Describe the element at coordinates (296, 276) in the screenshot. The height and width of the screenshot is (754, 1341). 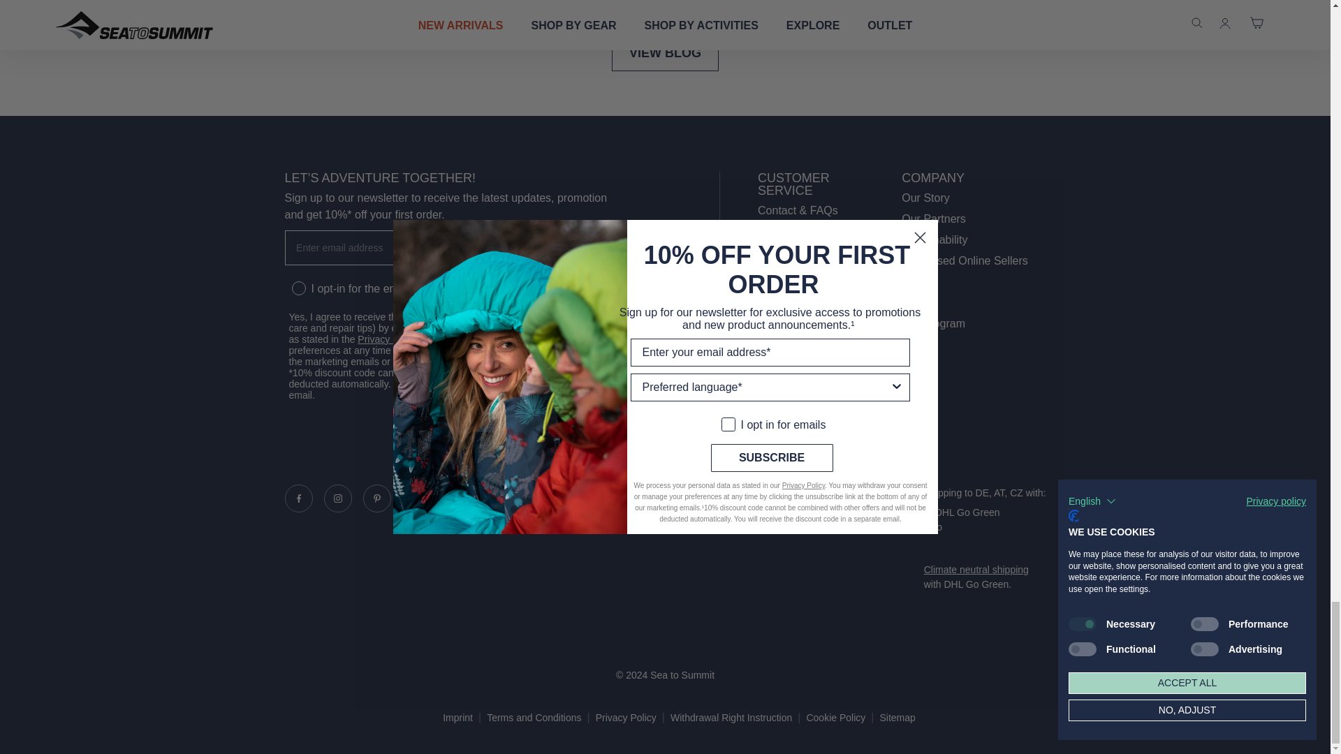
I see `on` at that location.